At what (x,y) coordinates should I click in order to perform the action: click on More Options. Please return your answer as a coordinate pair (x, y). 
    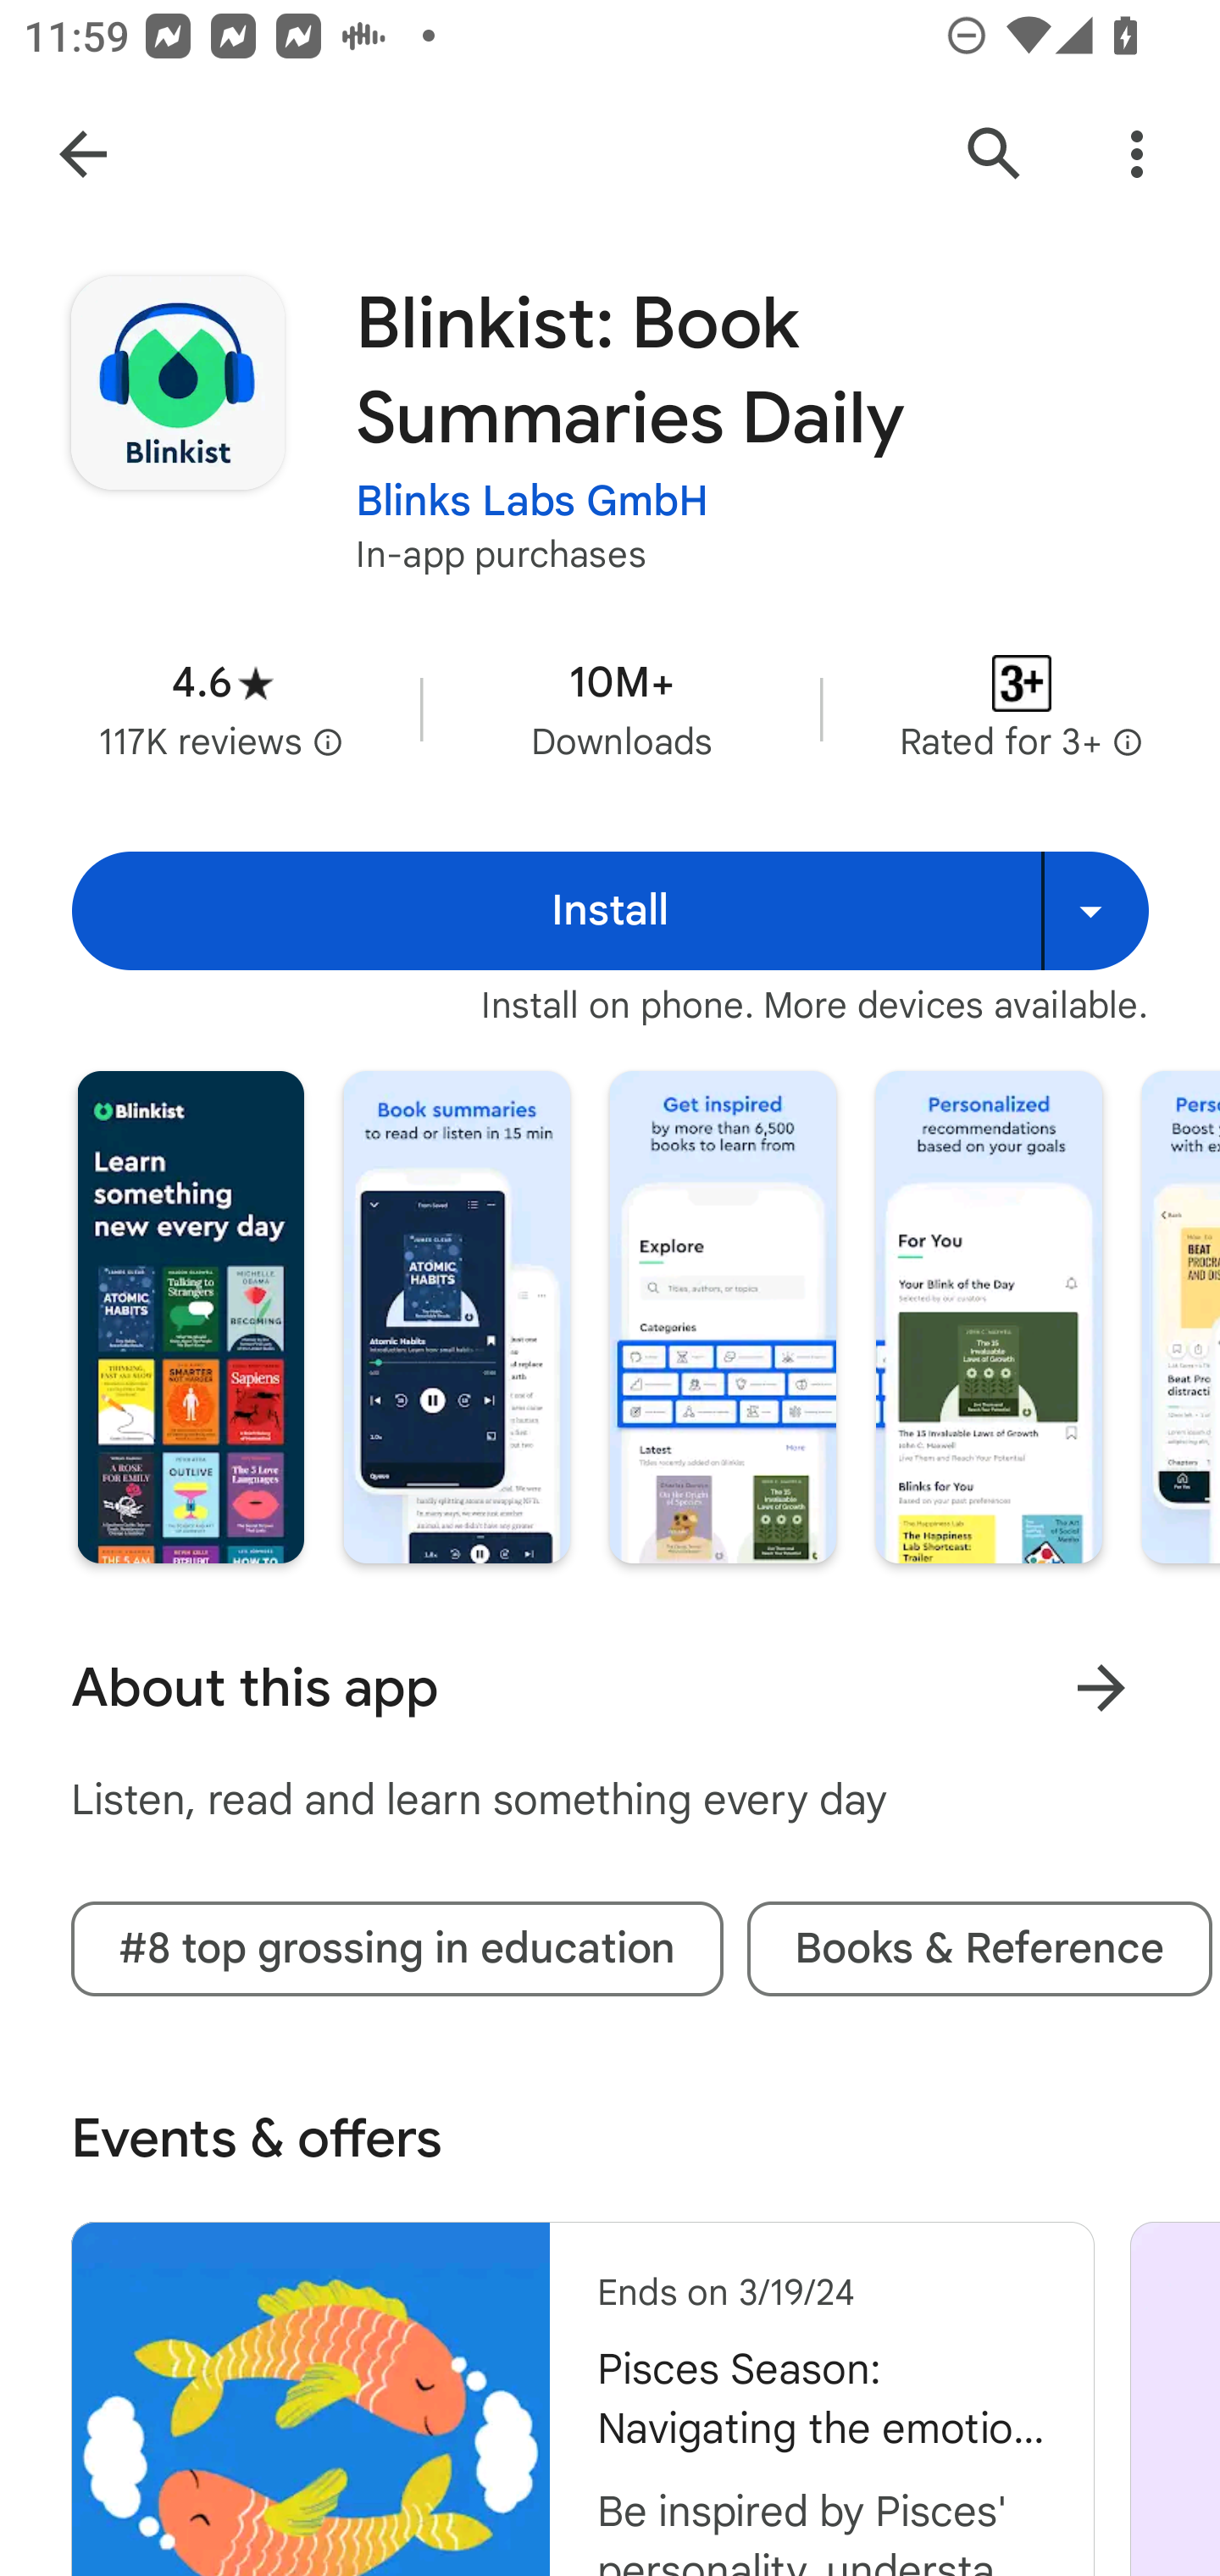
    Looking at the image, I should click on (1137, 154).